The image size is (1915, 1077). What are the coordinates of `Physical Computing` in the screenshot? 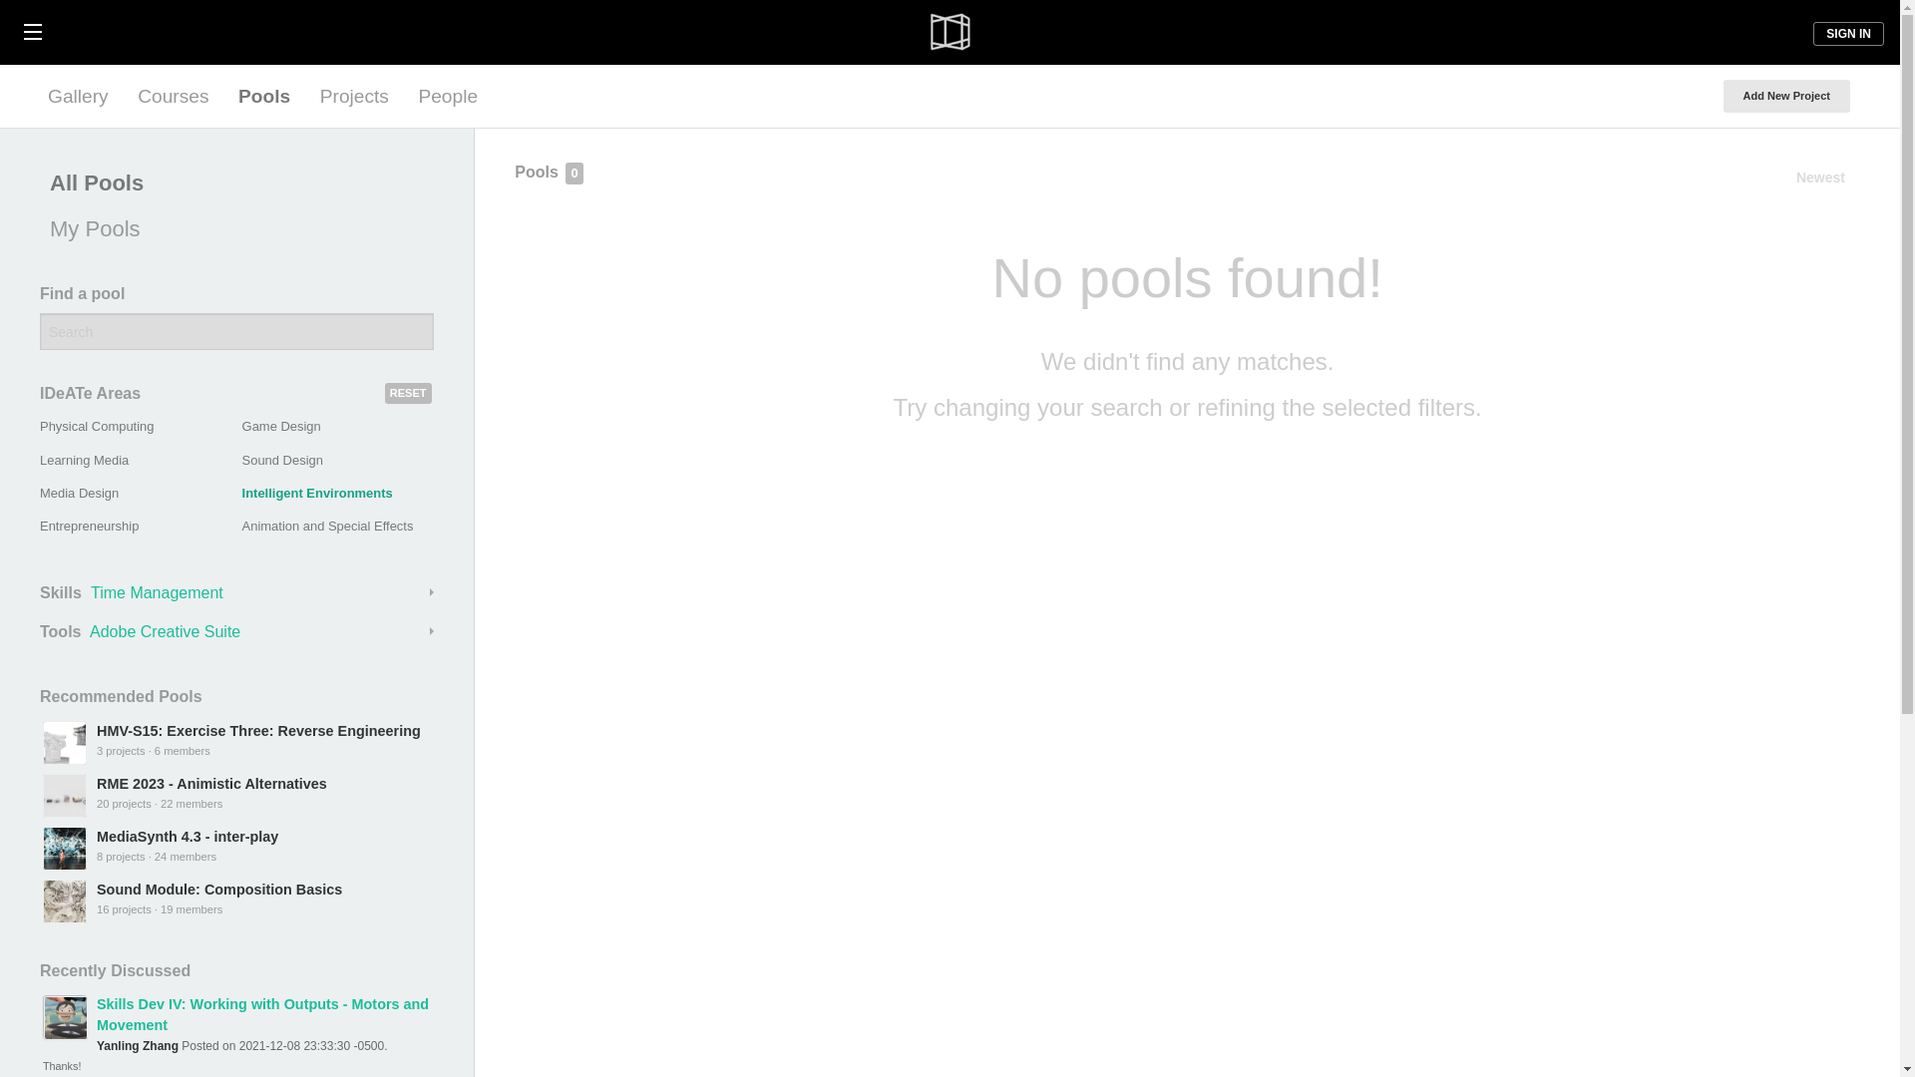 It's located at (96, 427).